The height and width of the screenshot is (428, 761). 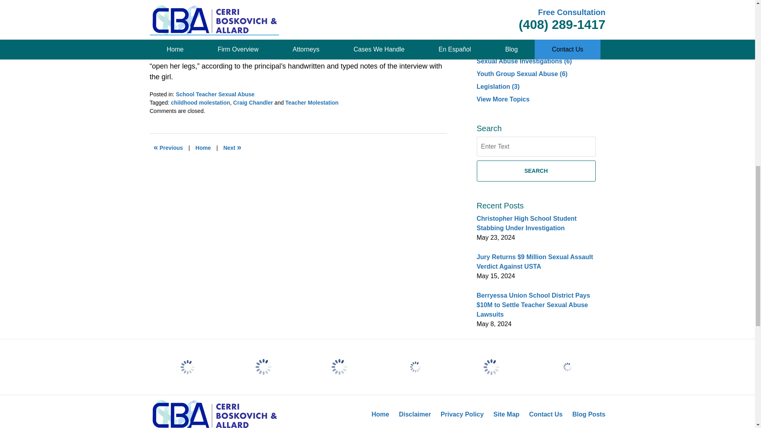 I want to click on KTVU News: O.B. Whaley School named in Molestation Claim, so click(x=168, y=147).